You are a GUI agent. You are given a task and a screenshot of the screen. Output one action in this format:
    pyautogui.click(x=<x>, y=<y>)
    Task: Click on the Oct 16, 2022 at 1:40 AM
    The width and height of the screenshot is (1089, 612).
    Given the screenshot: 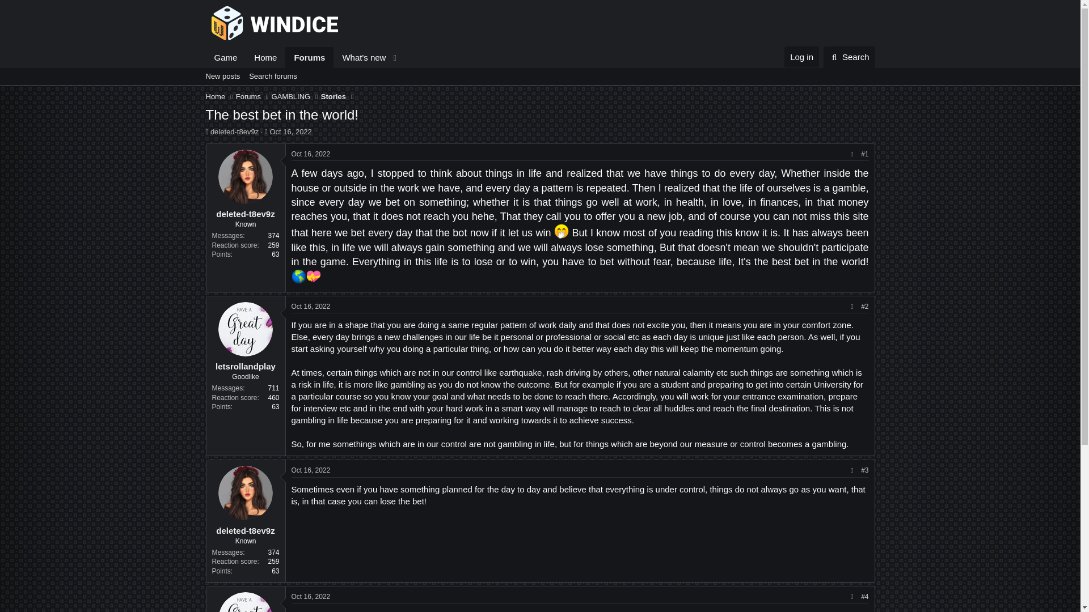 What is the action you would take?
    pyautogui.click(x=290, y=131)
    